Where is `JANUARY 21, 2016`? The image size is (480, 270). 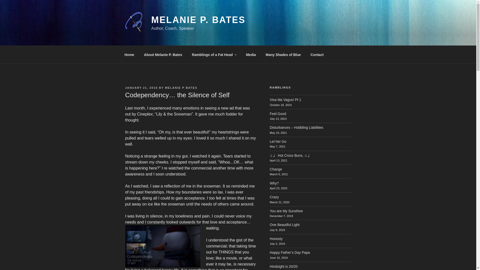
JANUARY 21, 2016 is located at coordinates (141, 87).